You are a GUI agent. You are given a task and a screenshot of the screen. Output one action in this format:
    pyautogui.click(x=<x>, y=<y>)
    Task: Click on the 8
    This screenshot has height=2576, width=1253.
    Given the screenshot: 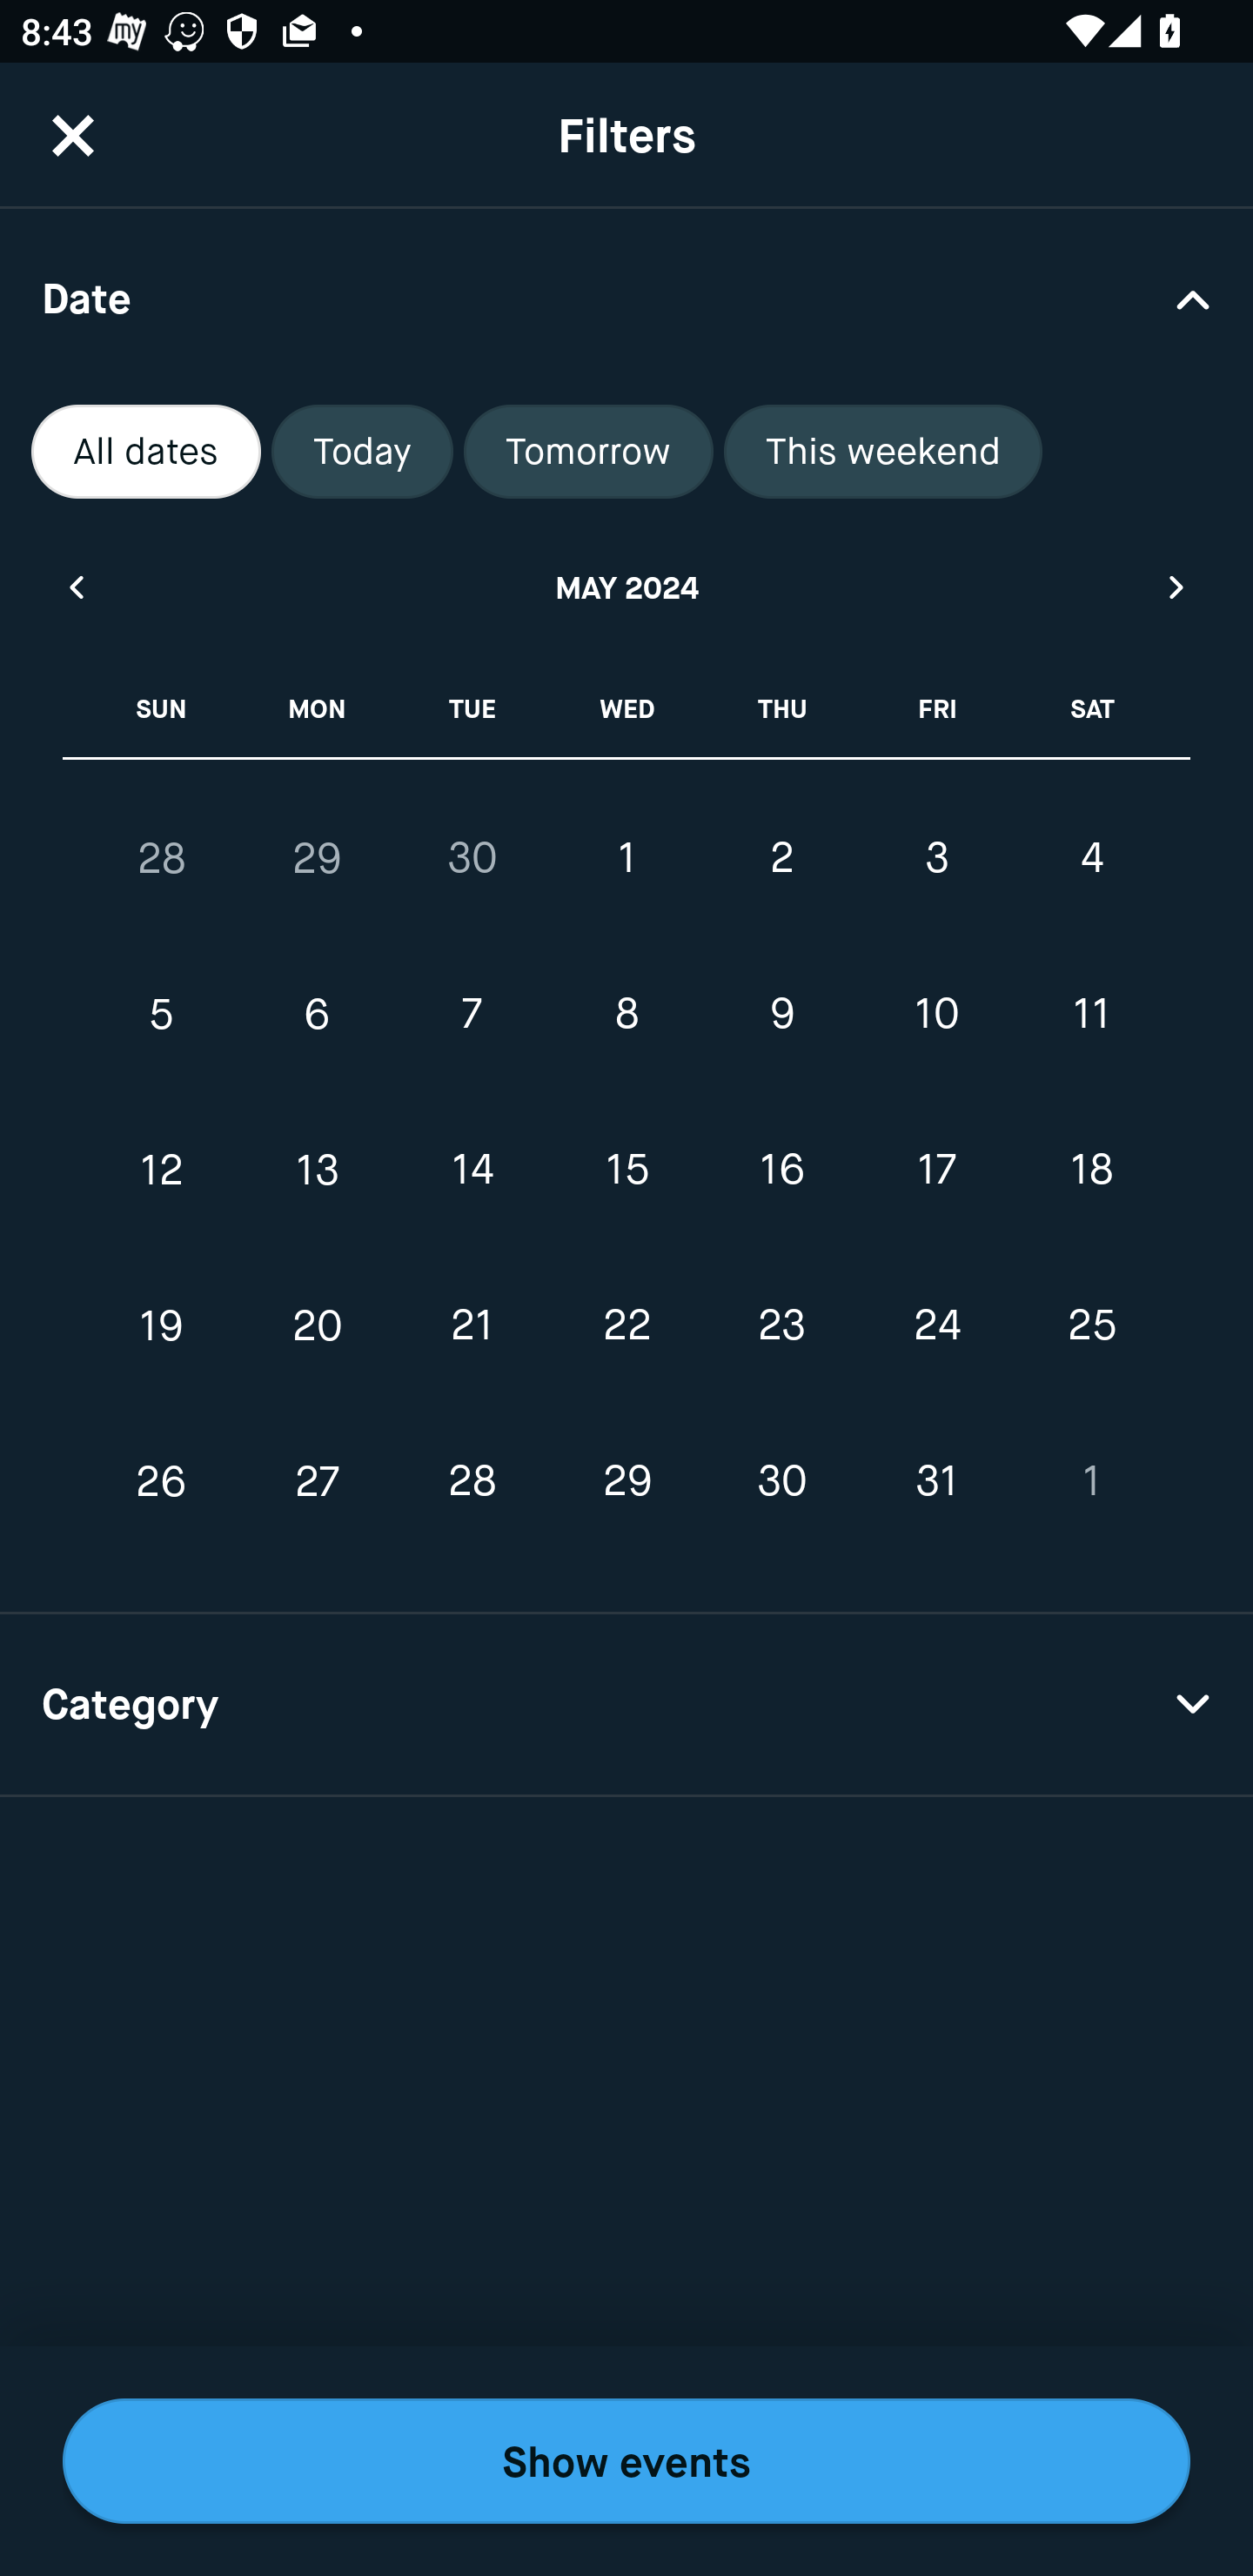 What is the action you would take?
    pyautogui.click(x=626, y=1015)
    